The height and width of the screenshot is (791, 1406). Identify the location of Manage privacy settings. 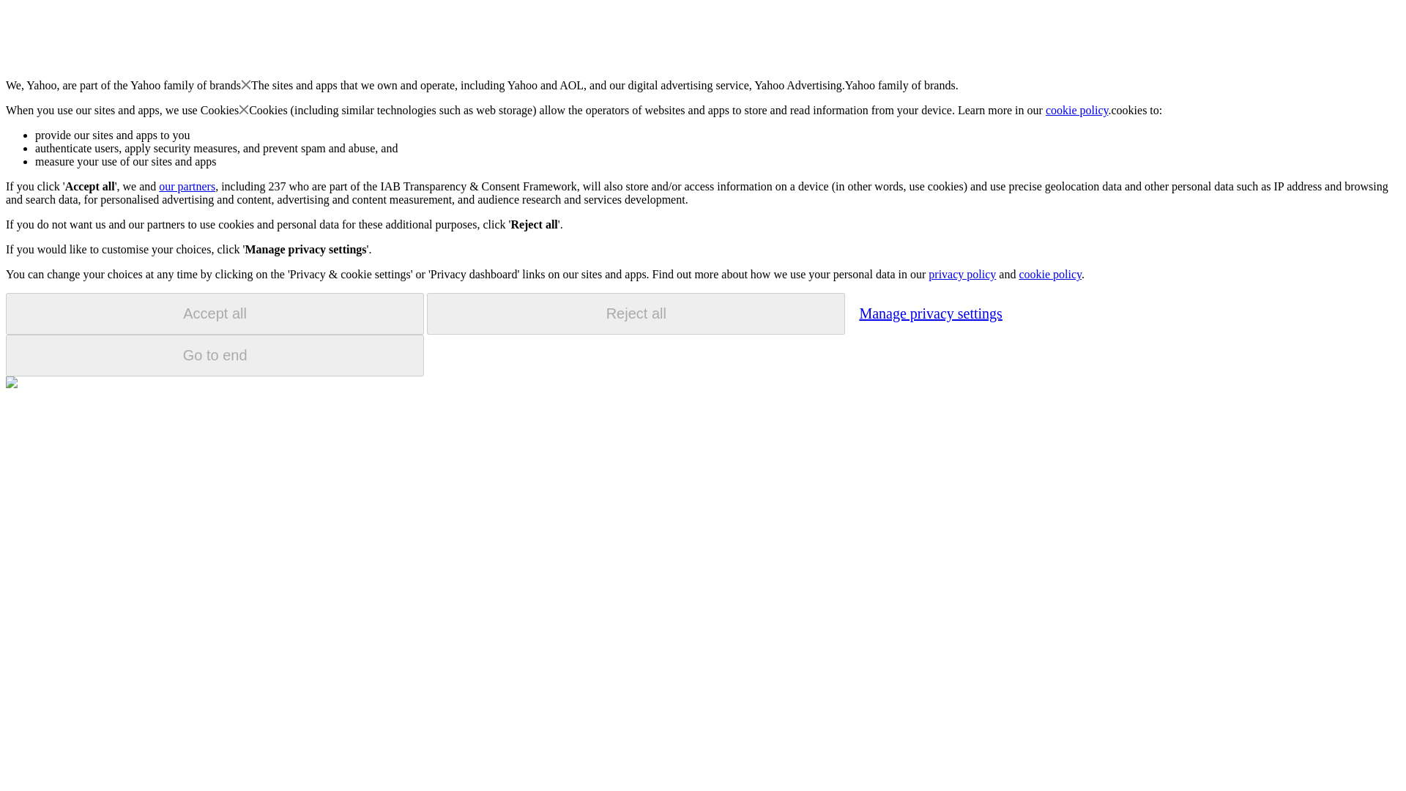
(930, 313).